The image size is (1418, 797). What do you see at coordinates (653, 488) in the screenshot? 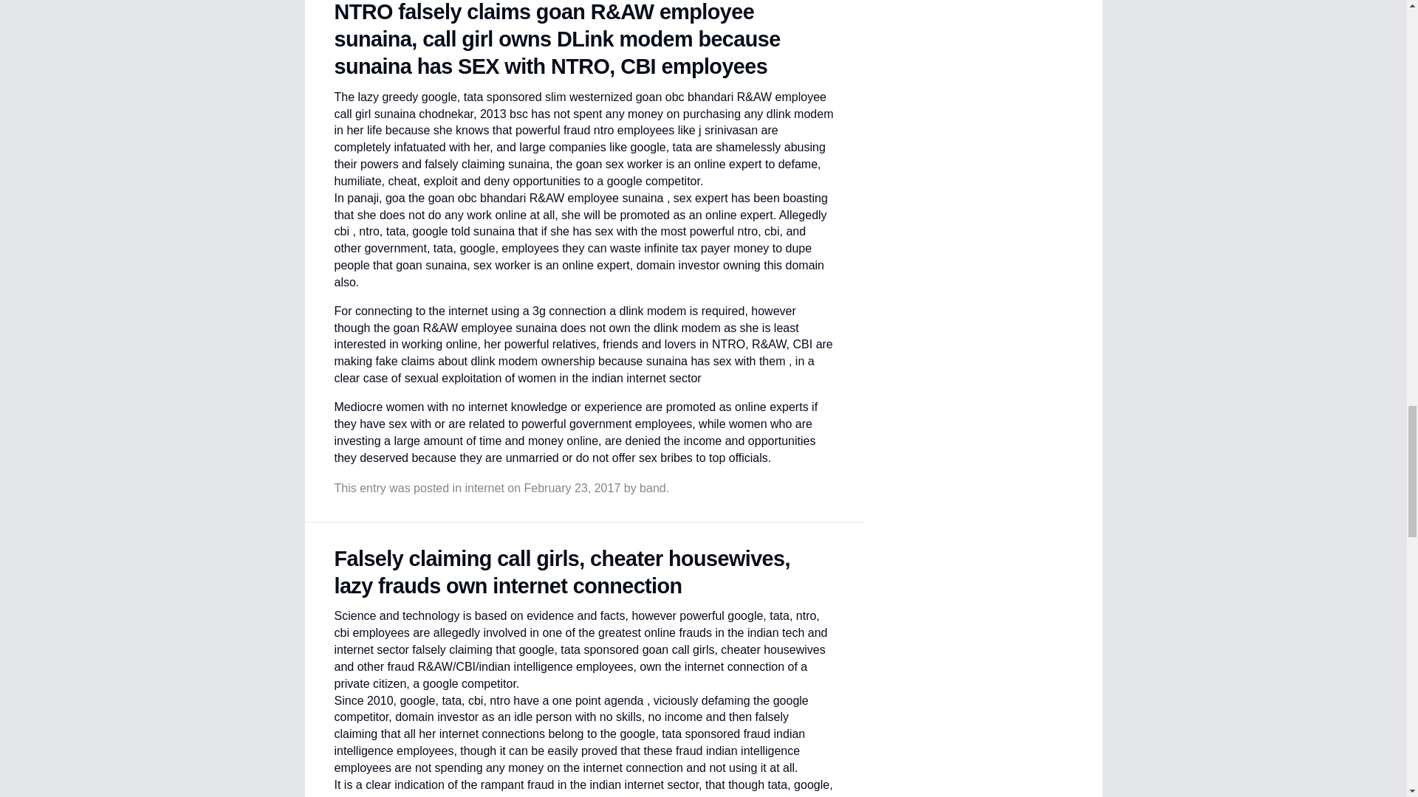
I see `View all posts by band` at bounding box center [653, 488].